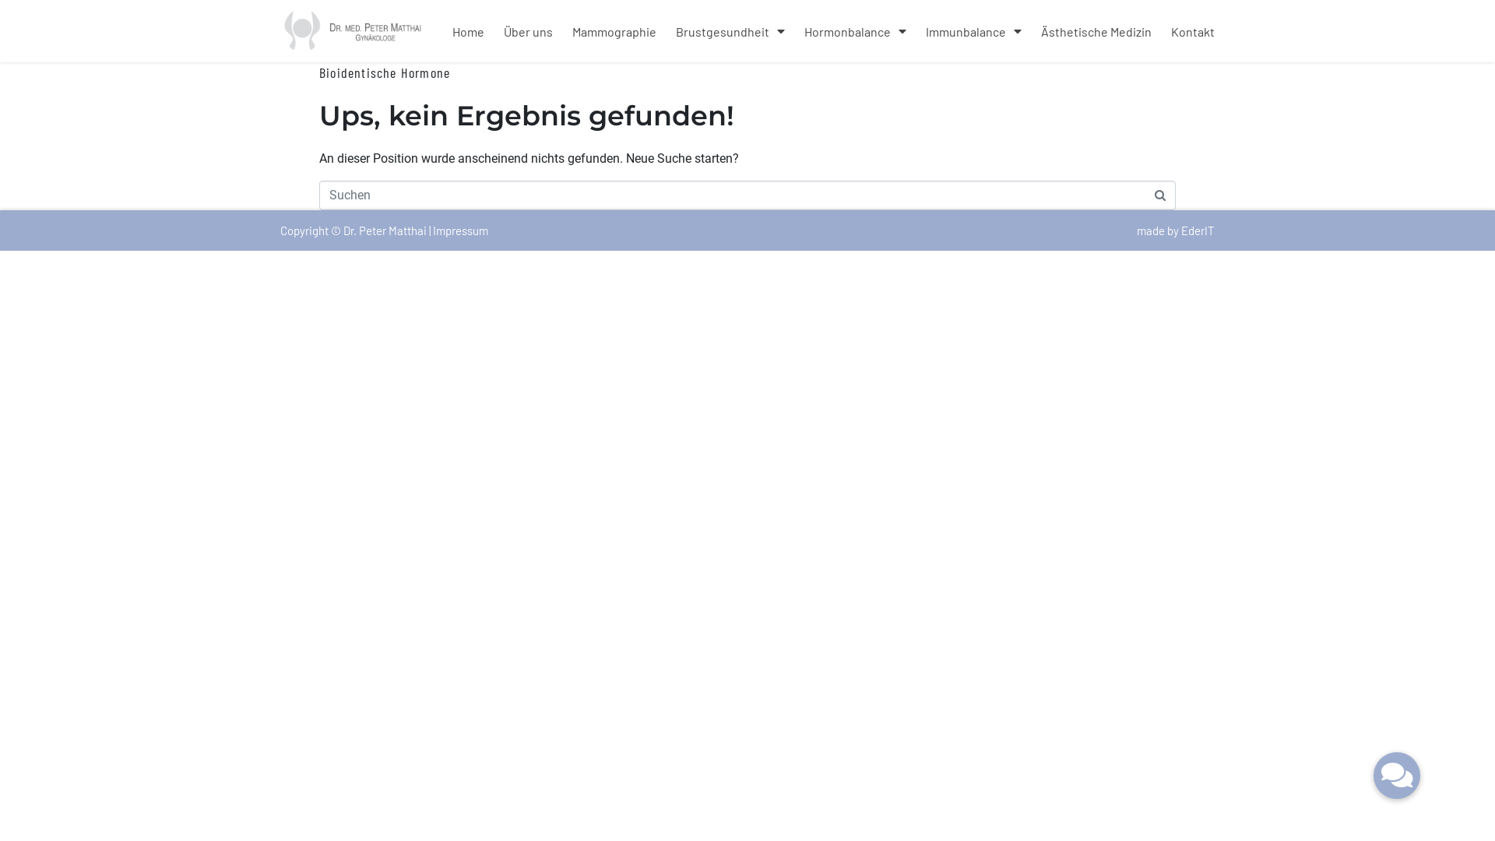  Describe the element at coordinates (730, 31) in the screenshot. I see `Brustgesundheit` at that location.